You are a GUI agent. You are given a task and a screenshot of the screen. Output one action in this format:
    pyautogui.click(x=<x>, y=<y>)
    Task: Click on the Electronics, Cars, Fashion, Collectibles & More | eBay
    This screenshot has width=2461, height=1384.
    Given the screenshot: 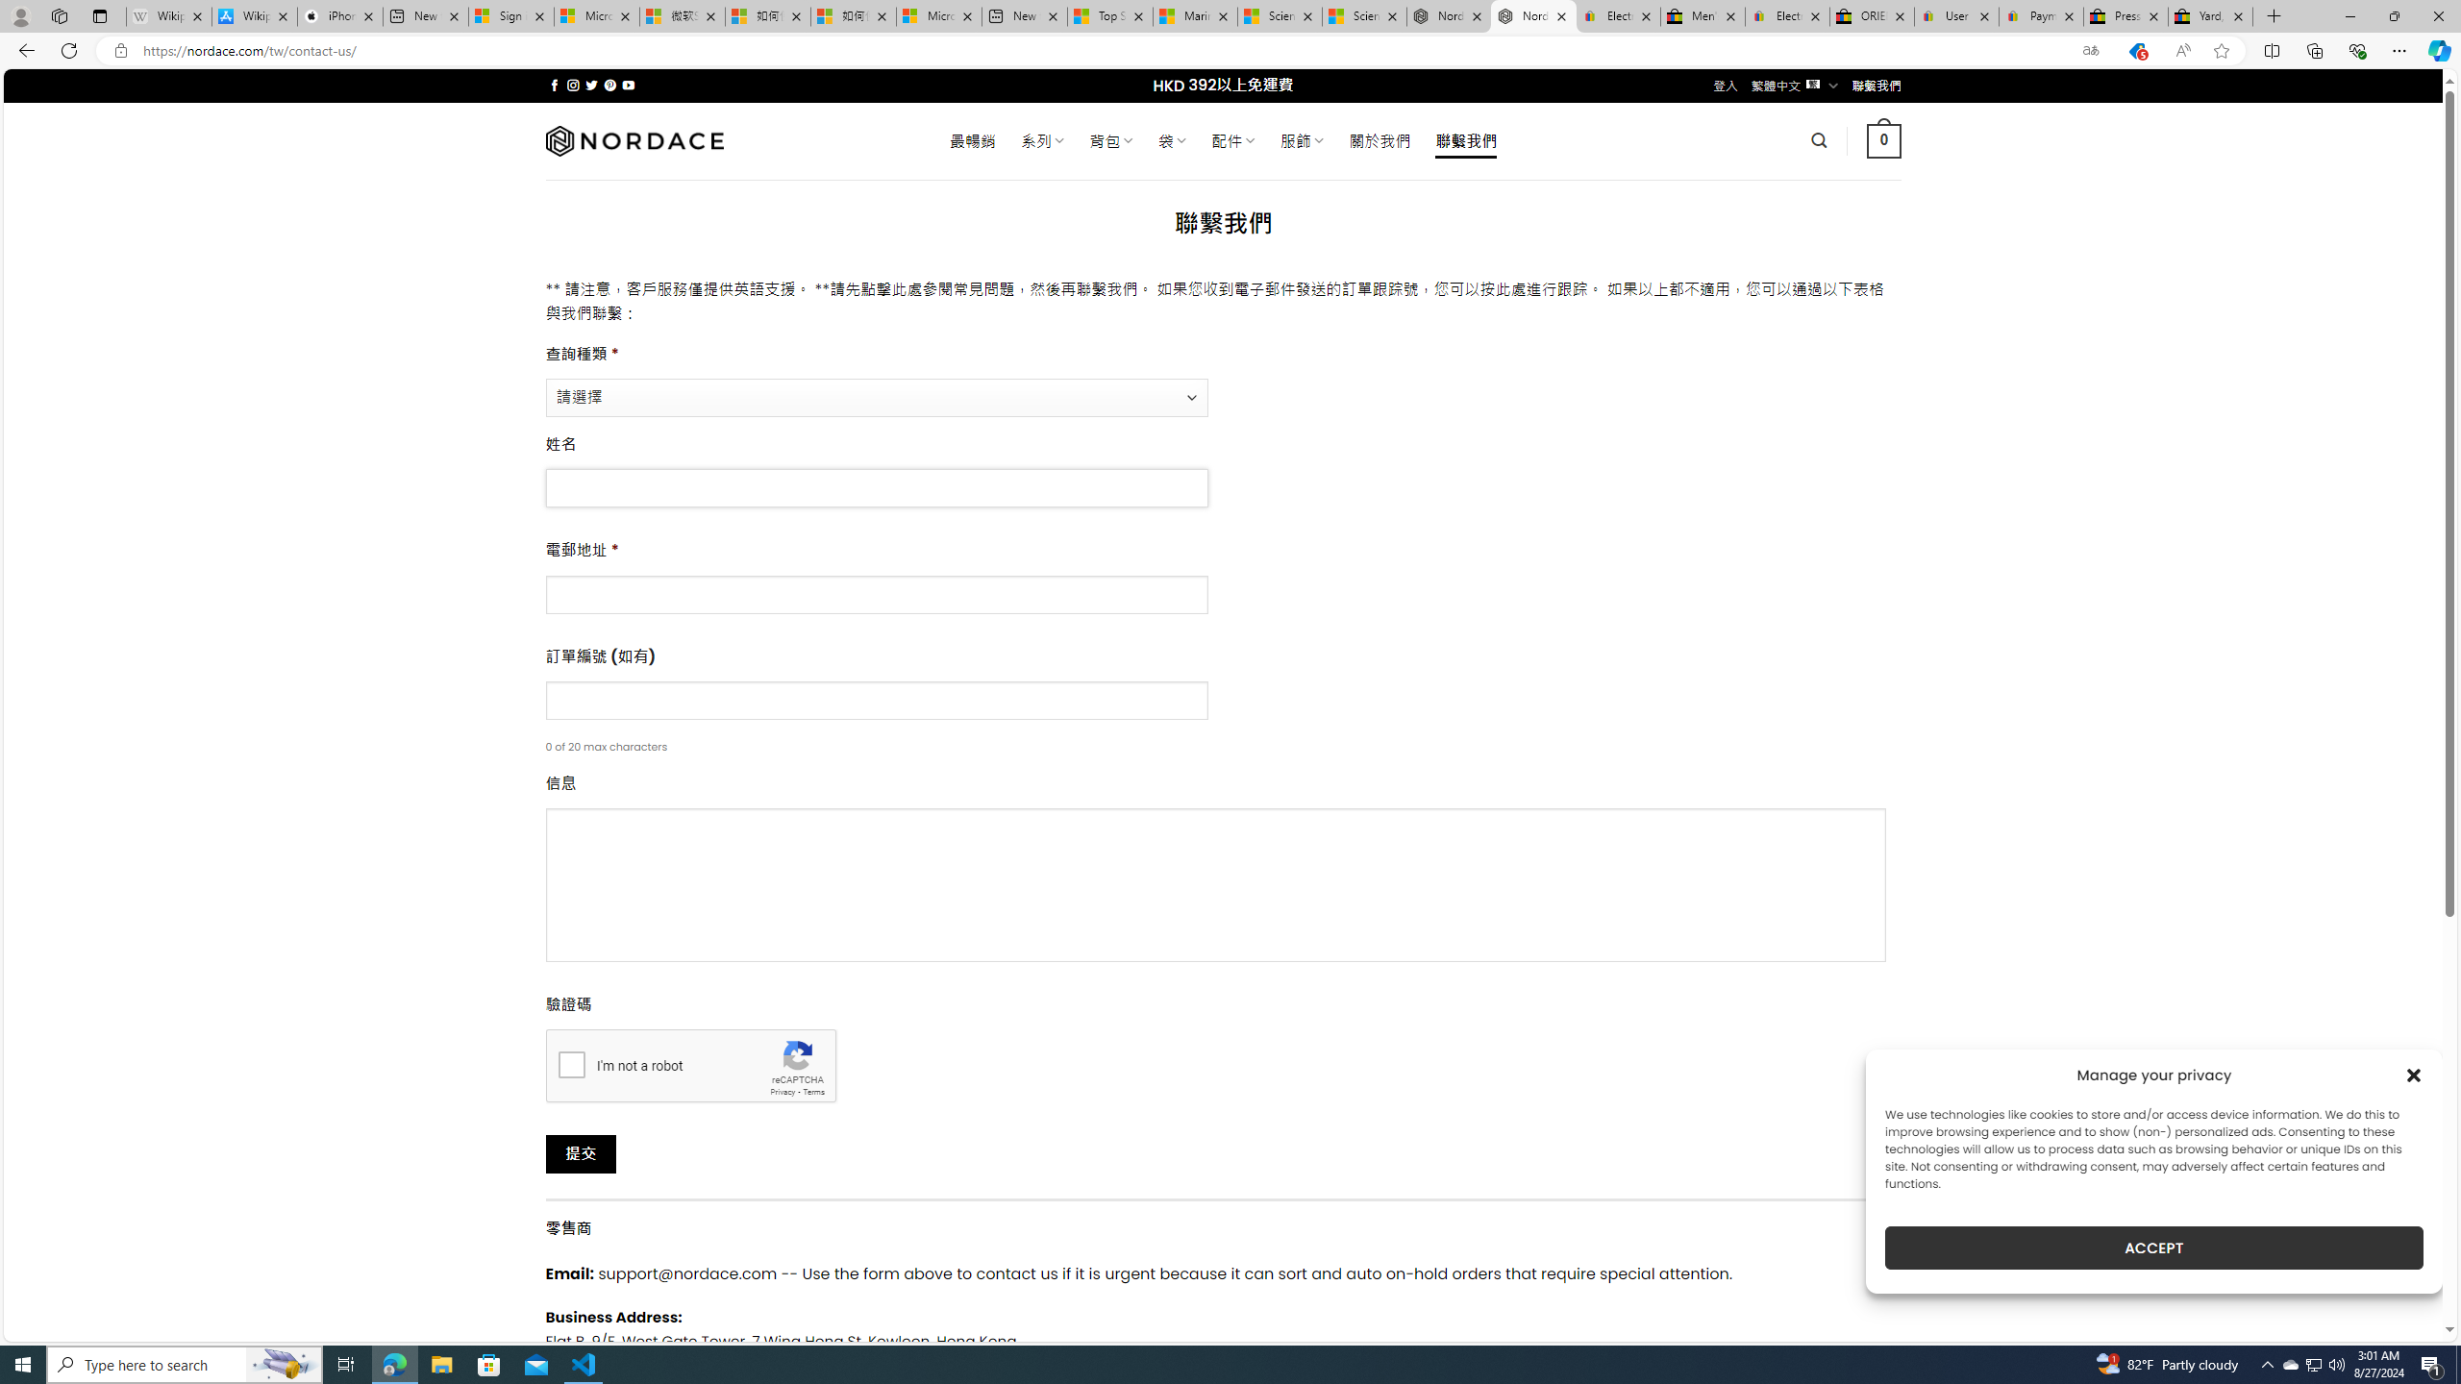 What is the action you would take?
    pyautogui.click(x=1788, y=16)
    